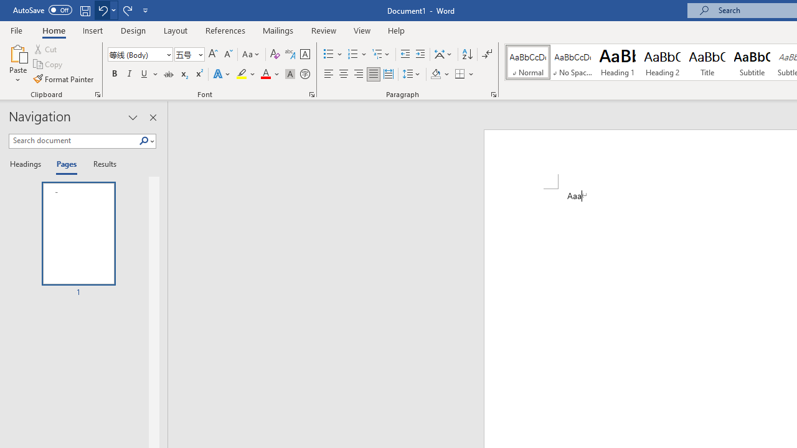  What do you see at coordinates (389, 75) in the screenshot?
I see `Distributed` at bounding box center [389, 75].